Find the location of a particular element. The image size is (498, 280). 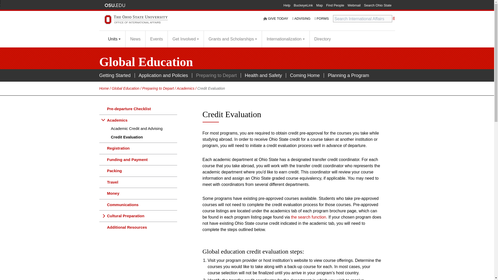

Find People is located at coordinates (335, 5).